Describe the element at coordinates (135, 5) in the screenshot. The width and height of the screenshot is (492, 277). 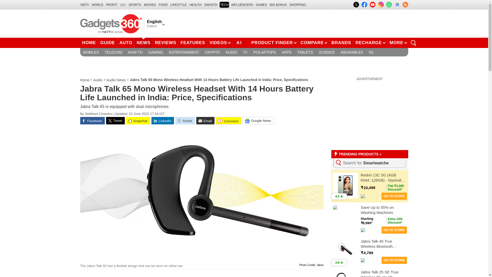
I see `Sports` at that location.